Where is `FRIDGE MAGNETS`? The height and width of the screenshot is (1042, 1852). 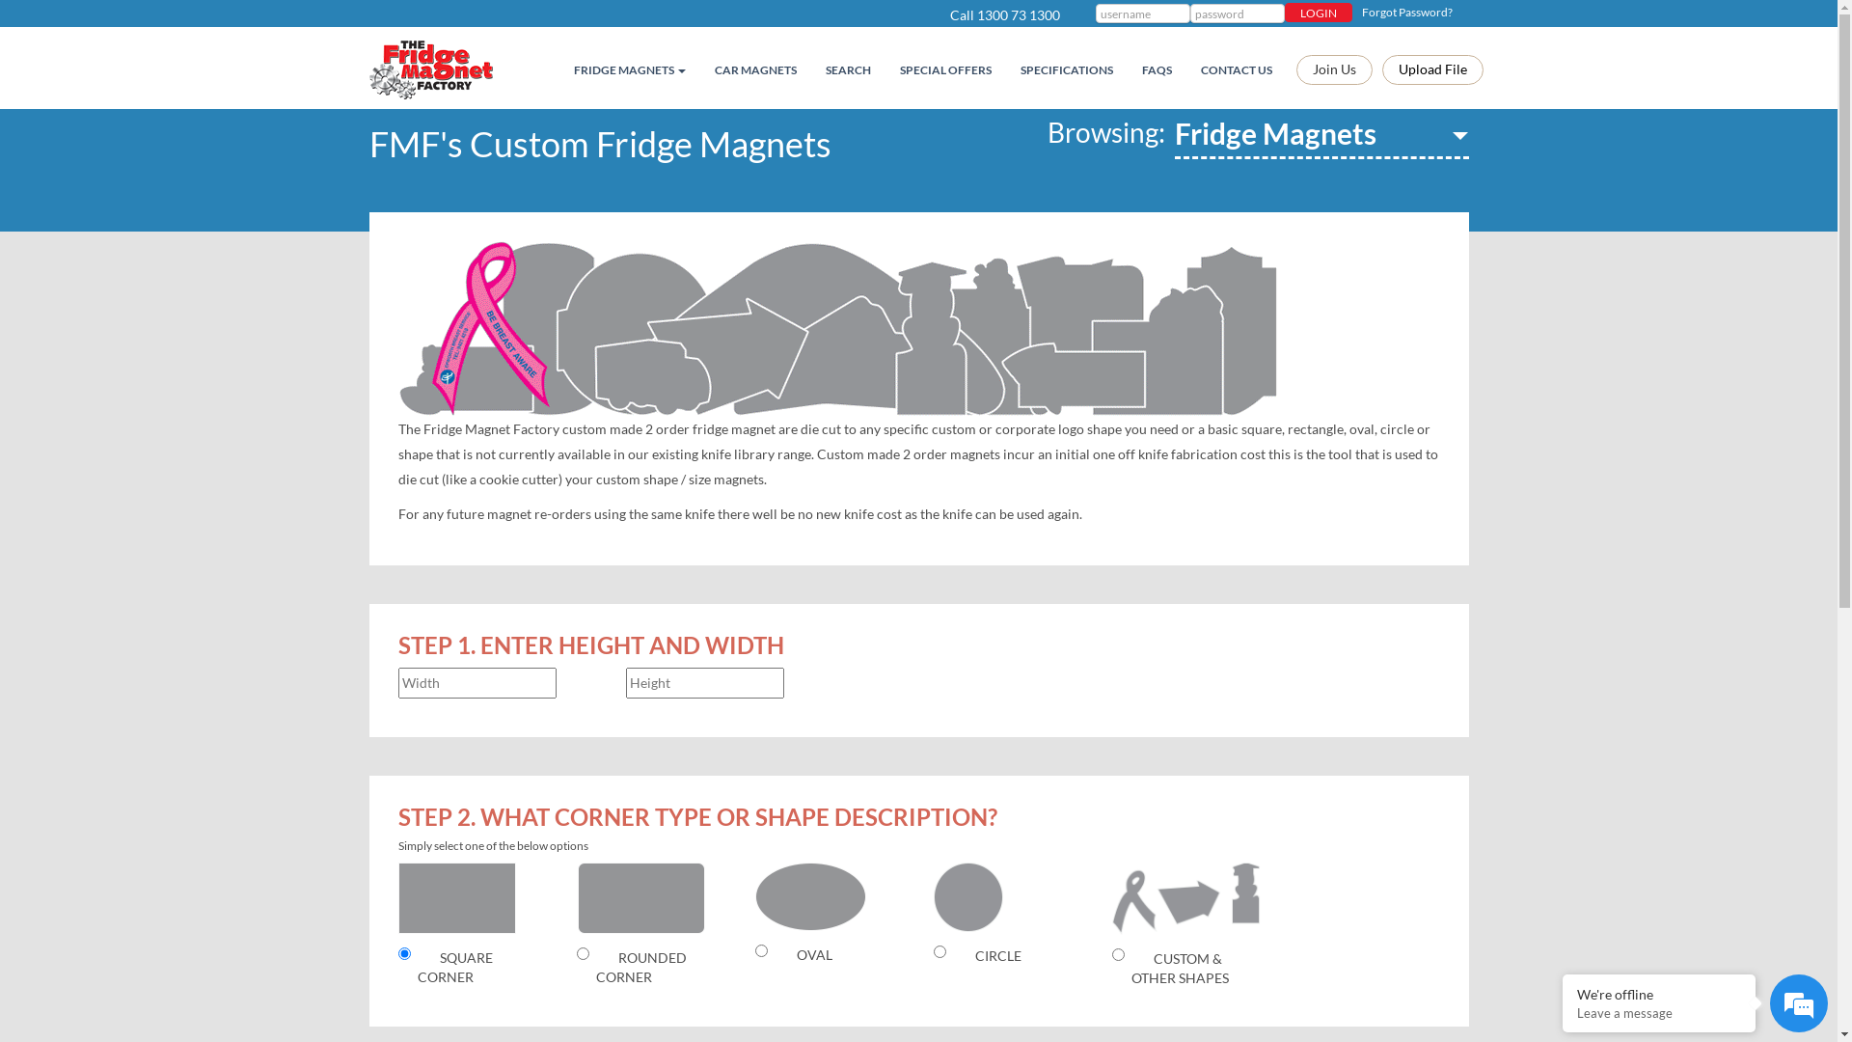 FRIDGE MAGNETS is located at coordinates (630, 69).